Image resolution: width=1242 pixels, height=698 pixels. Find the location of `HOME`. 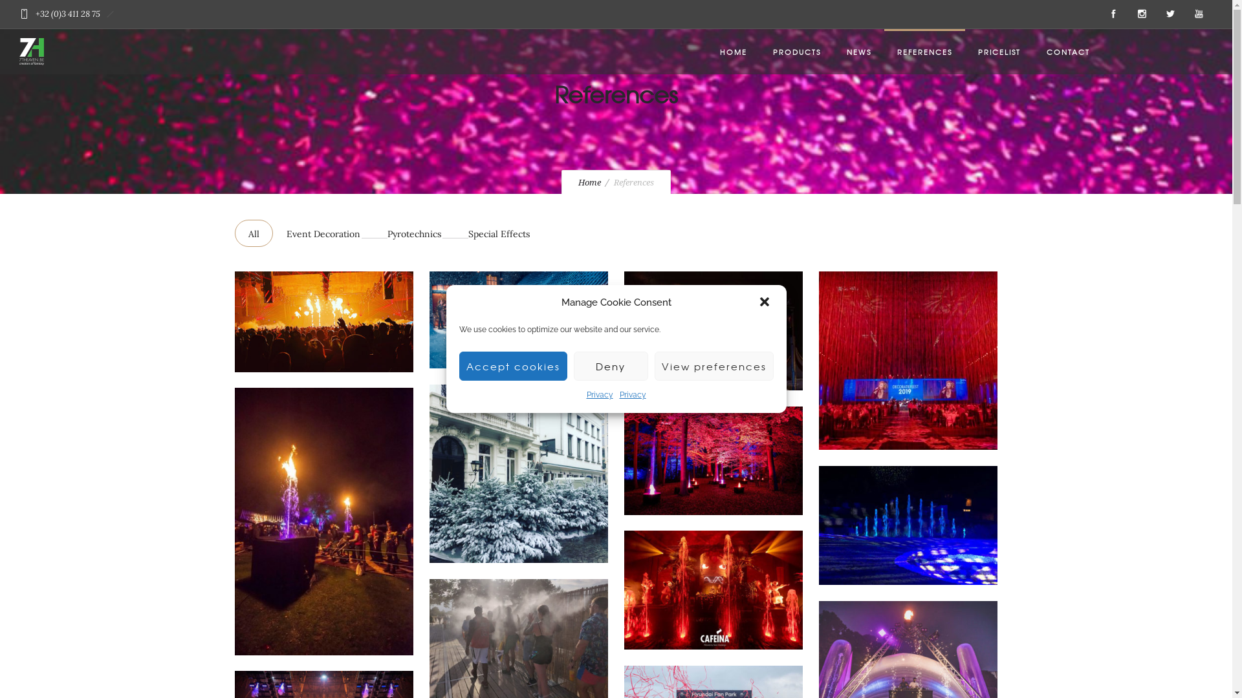

HOME is located at coordinates (734, 52).